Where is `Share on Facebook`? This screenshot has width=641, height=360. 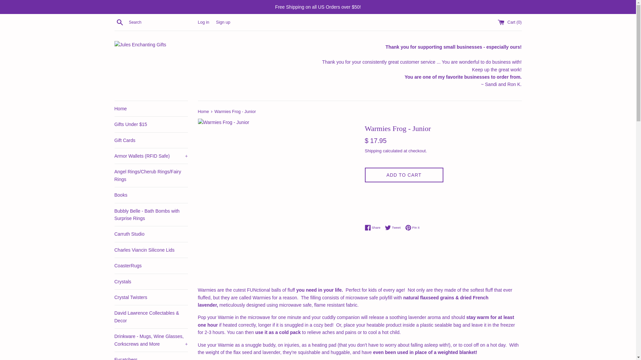
Share on Facebook is located at coordinates (374, 227).